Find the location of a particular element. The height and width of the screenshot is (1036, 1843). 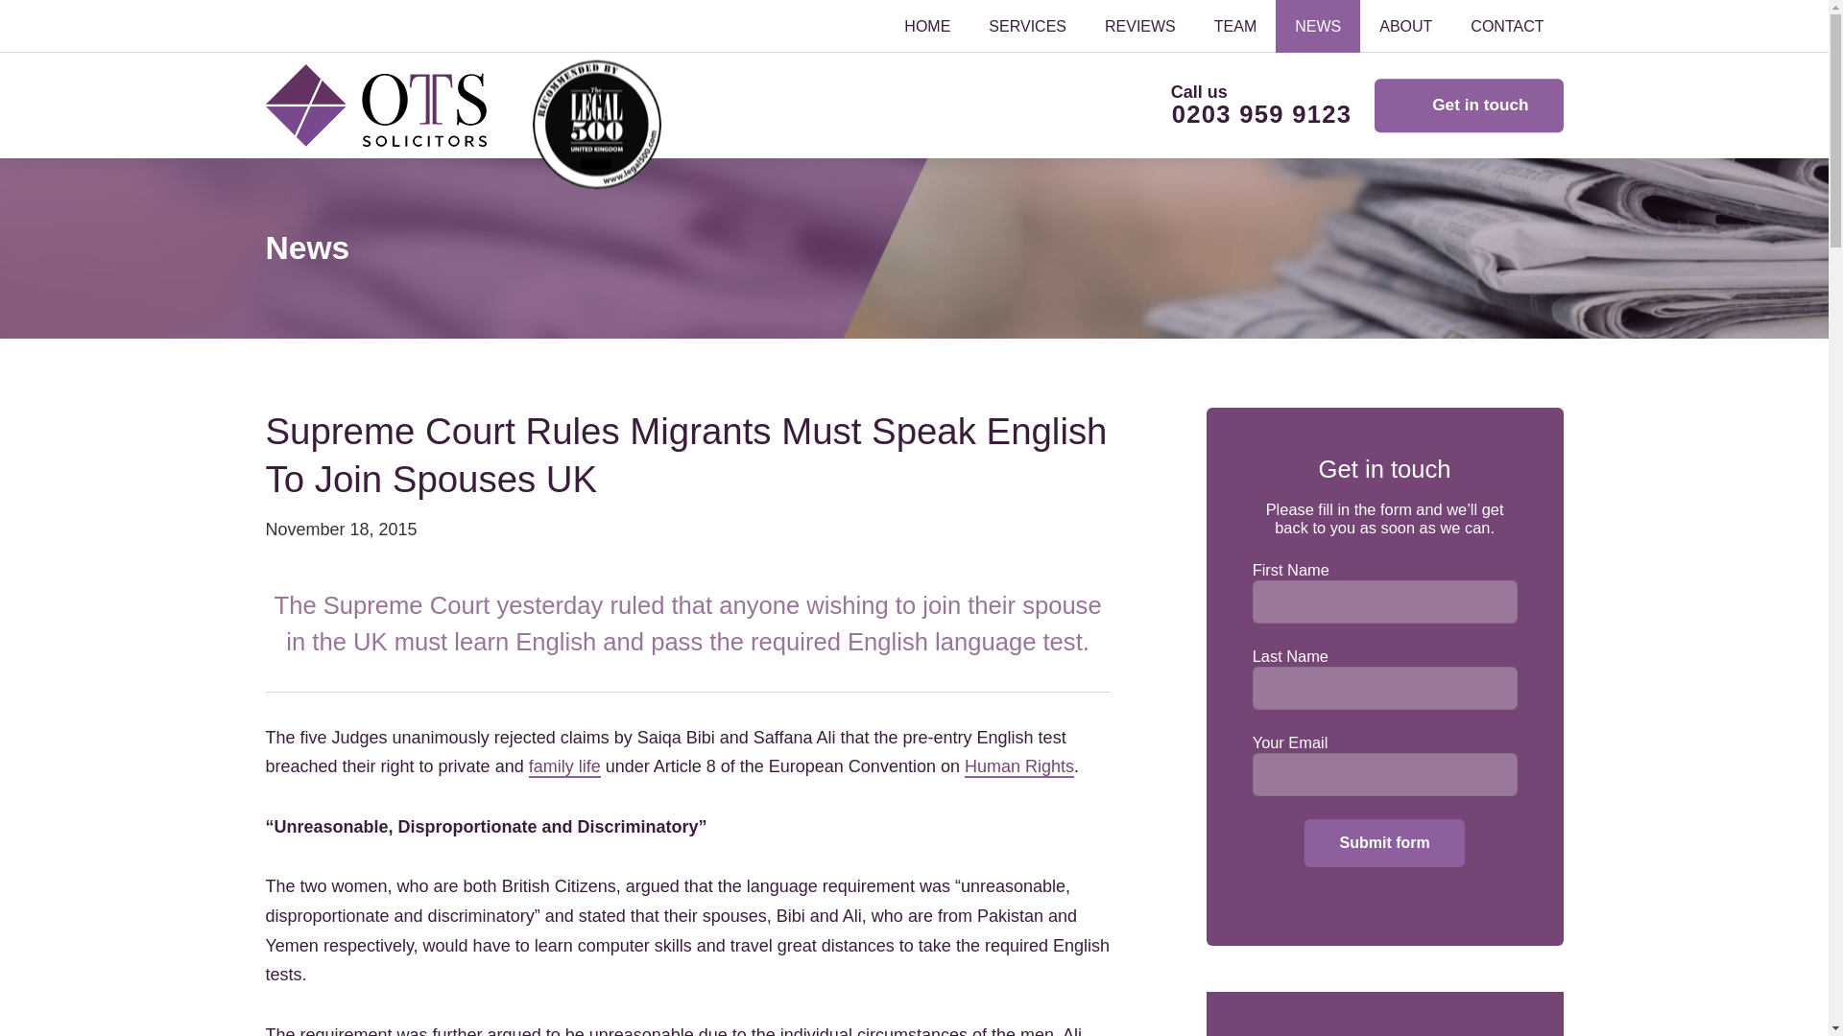

more on Human Rights is located at coordinates (1019, 767).